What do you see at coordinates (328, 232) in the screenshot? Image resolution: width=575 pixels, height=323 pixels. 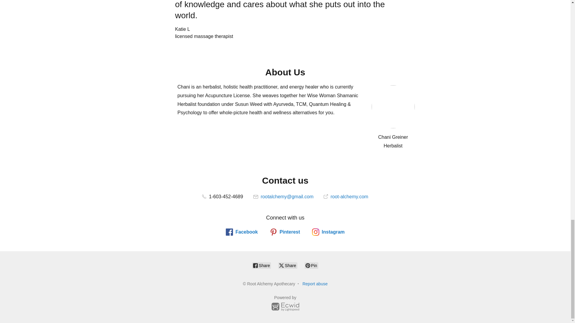 I see `Instagram` at bounding box center [328, 232].